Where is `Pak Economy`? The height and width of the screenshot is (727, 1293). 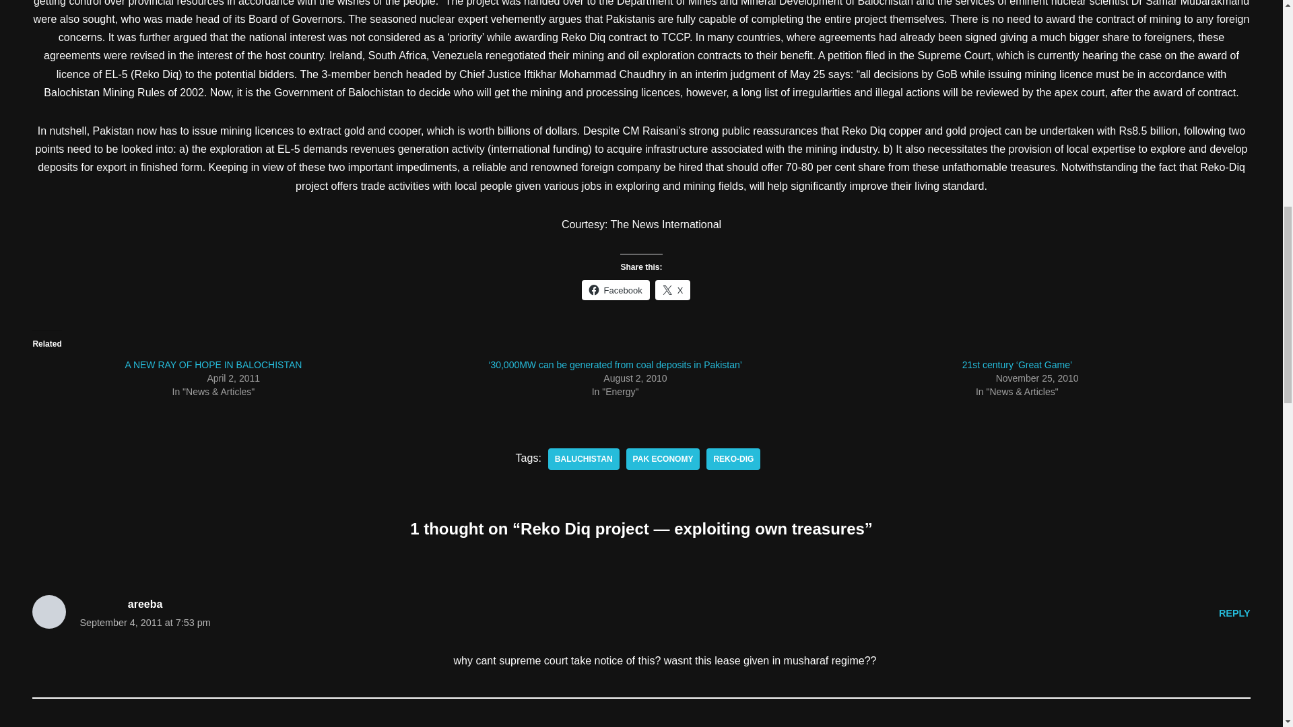 Pak Economy is located at coordinates (663, 459).